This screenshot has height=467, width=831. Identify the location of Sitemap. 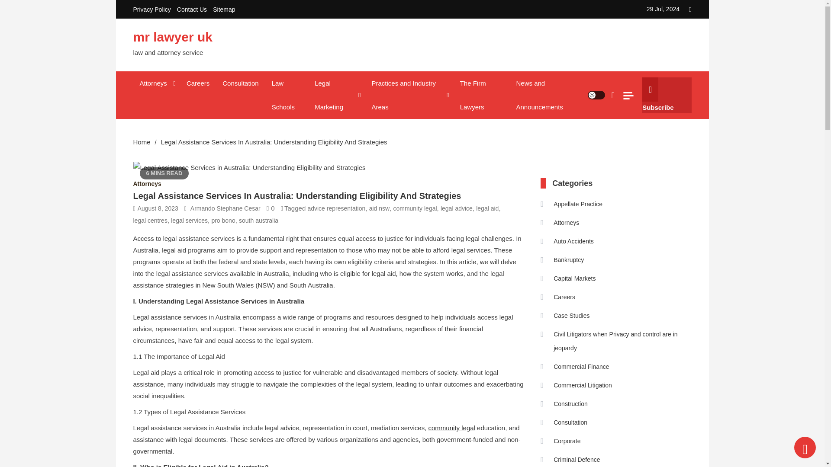
(224, 10).